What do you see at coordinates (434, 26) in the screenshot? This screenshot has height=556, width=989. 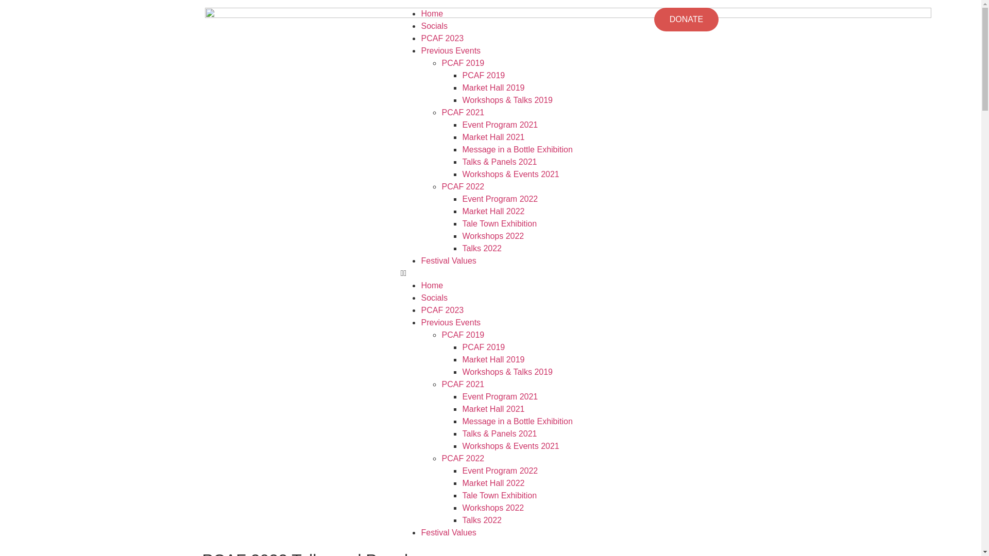 I see `Socials` at bounding box center [434, 26].